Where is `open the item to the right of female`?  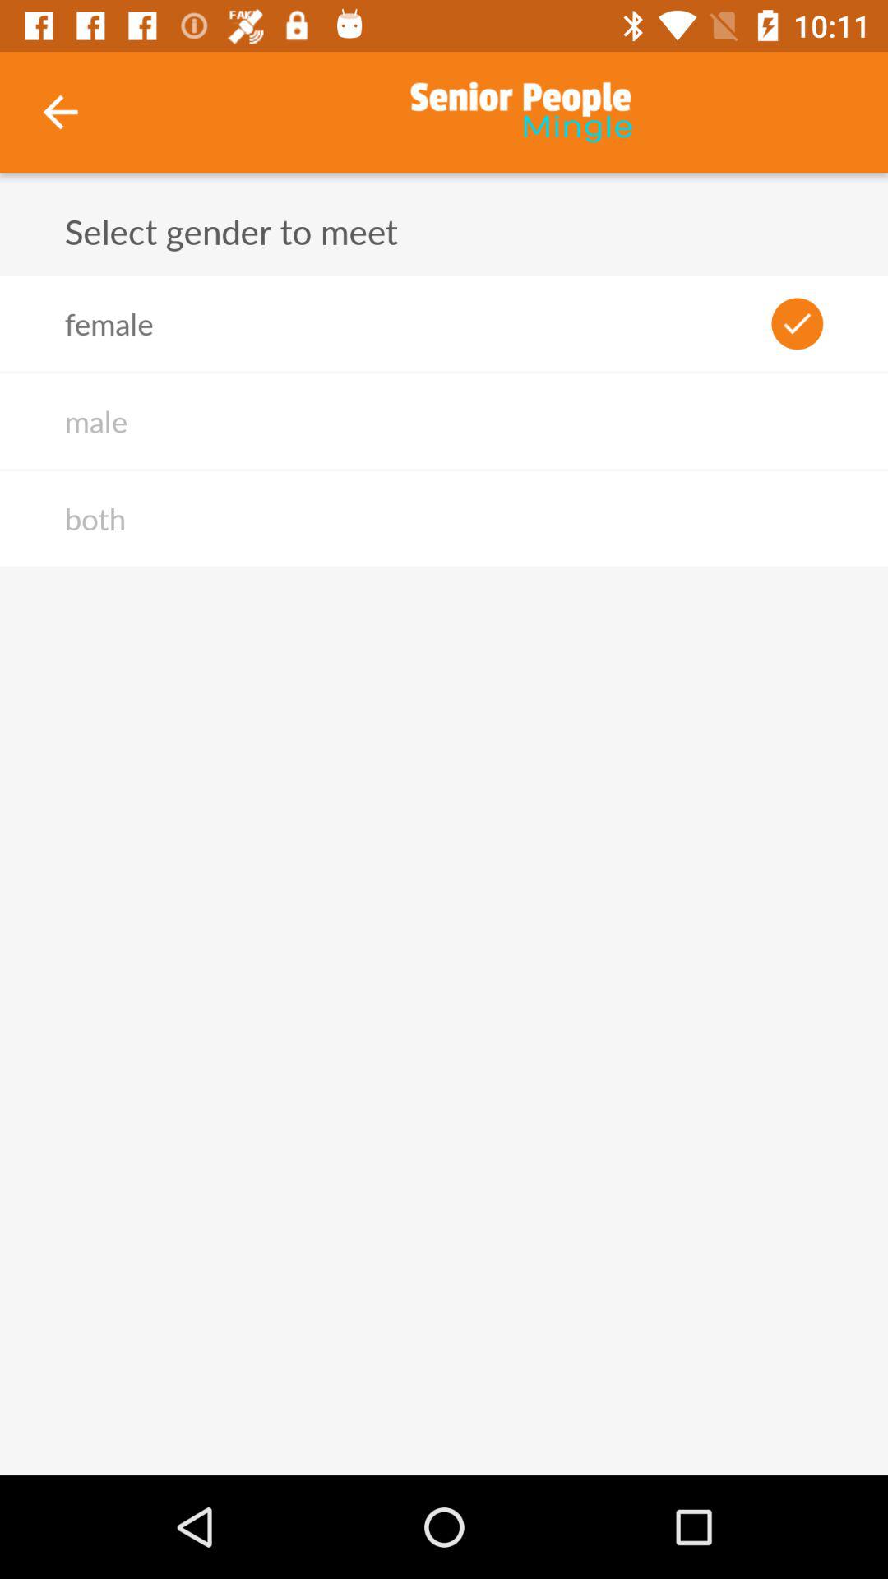
open the item to the right of female is located at coordinates (798, 323).